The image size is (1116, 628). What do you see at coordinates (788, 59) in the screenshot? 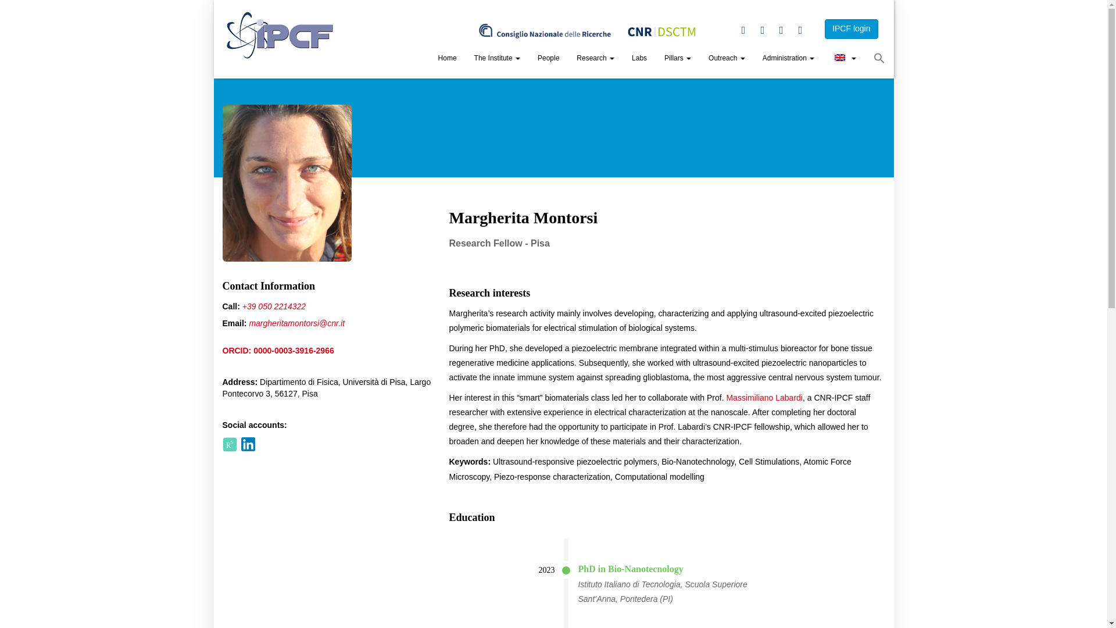
I see `Administration` at bounding box center [788, 59].